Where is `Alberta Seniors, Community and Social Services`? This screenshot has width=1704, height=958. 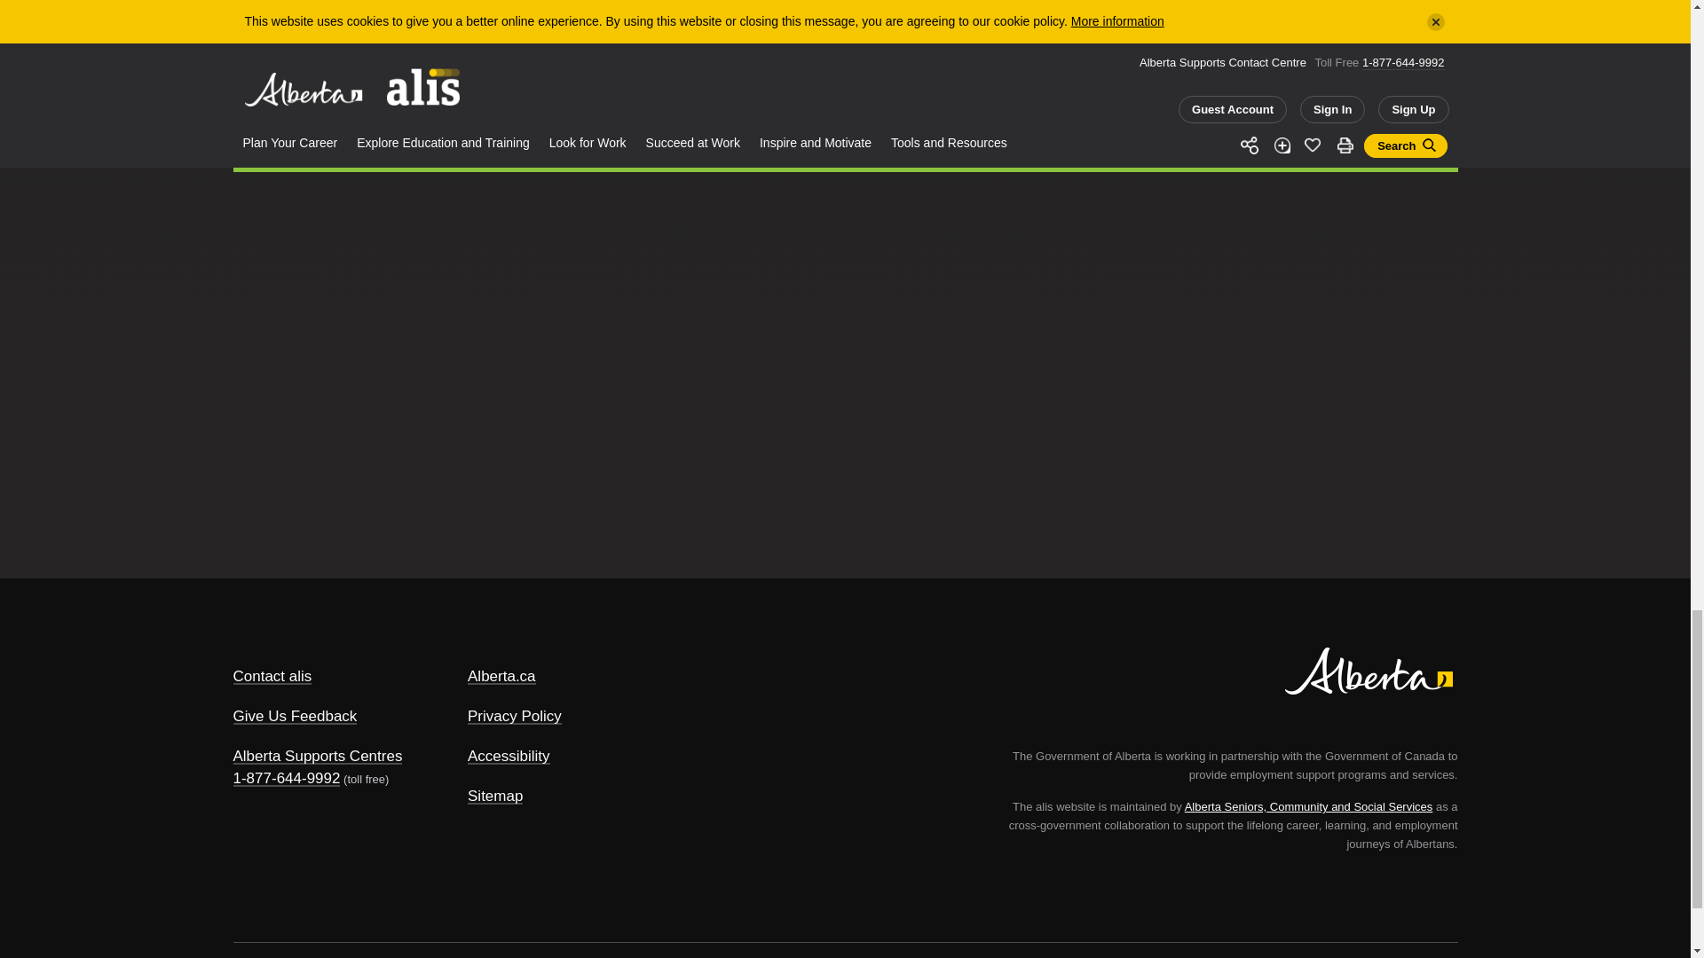 Alberta Seniors, Community and Social Services is located at coordinates (1308, 805).